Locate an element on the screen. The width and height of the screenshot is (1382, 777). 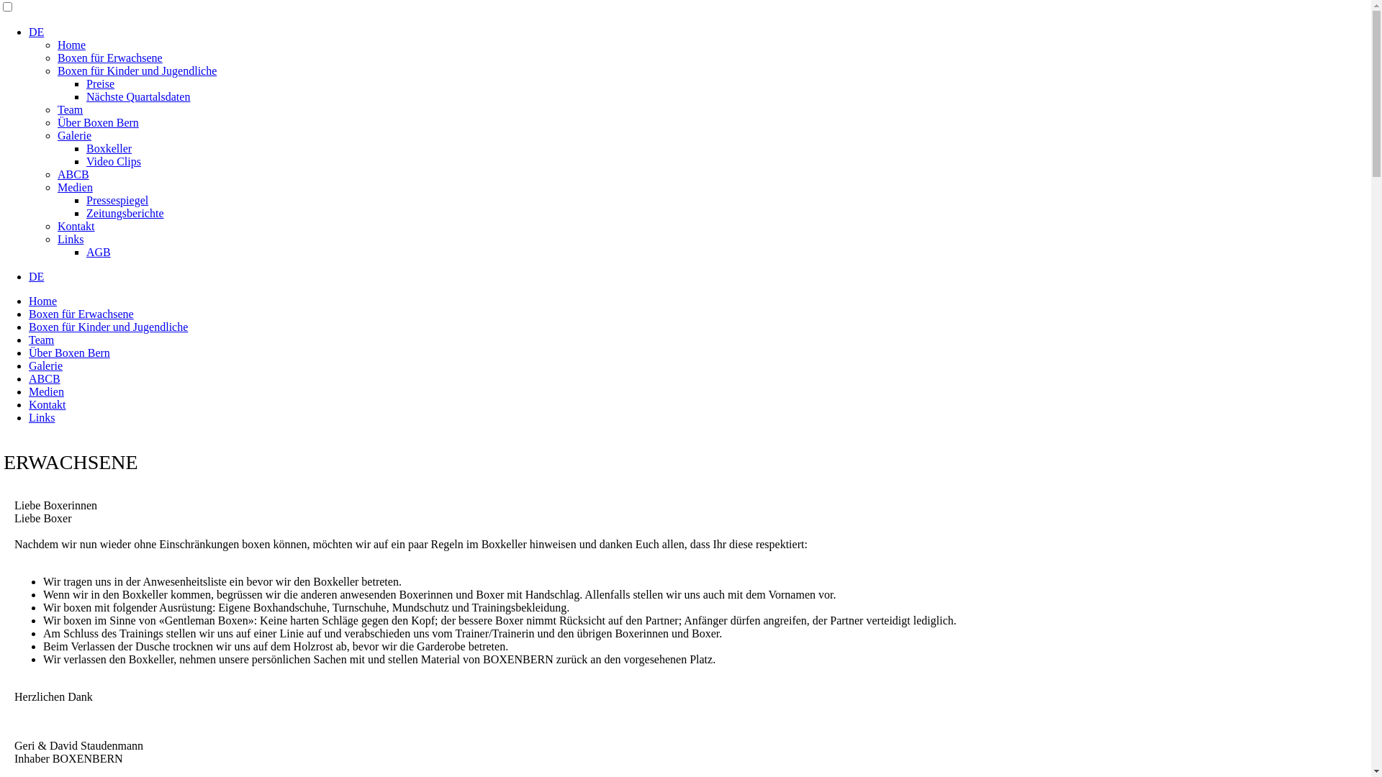
Links is located at coordinates (42, 417).